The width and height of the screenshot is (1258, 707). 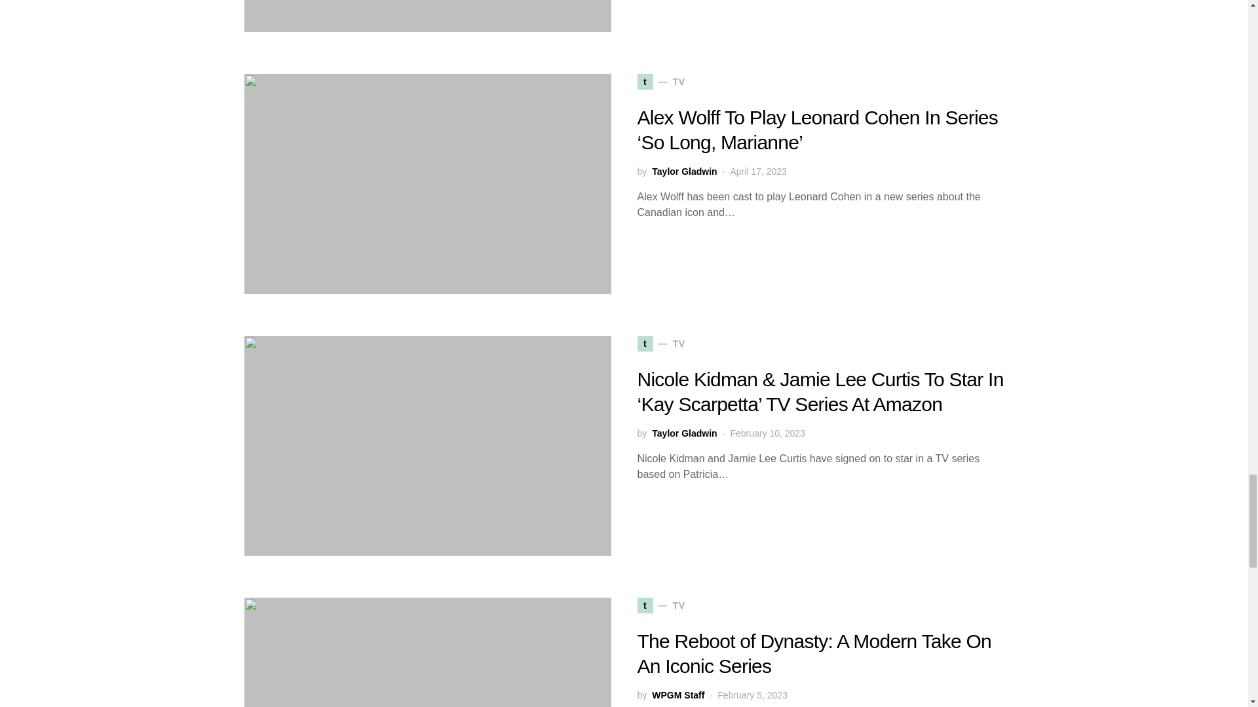 I want to click on View all posts by Taylor Gladwin, so click(x=684, y=172).